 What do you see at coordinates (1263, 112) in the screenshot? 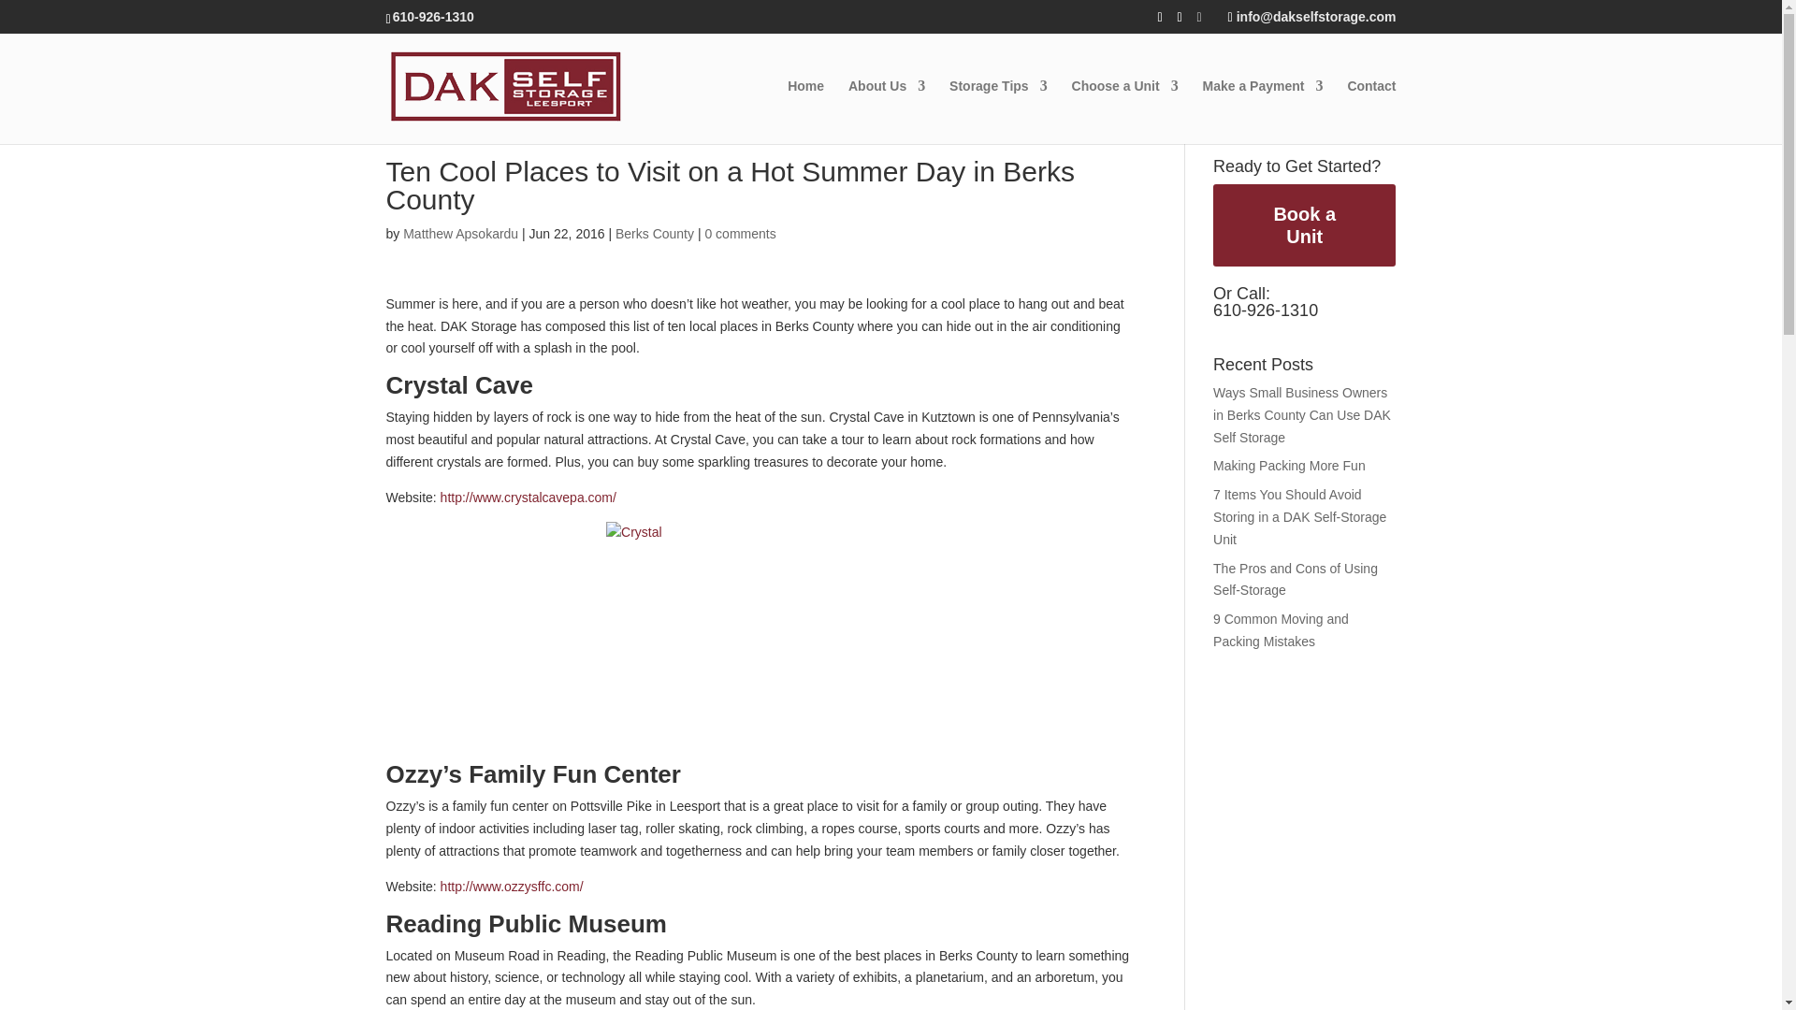
I see `Make a Payment` at bounding box center [1263, 112].